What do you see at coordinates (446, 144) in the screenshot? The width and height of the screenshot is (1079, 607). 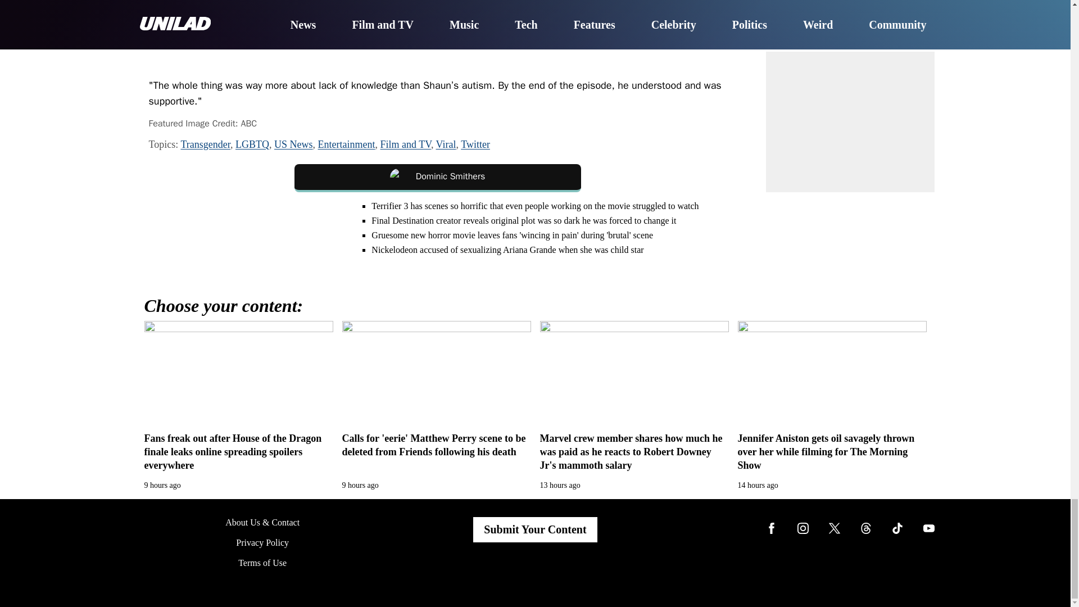 I see `Viral` at bounding box center [446, 144].